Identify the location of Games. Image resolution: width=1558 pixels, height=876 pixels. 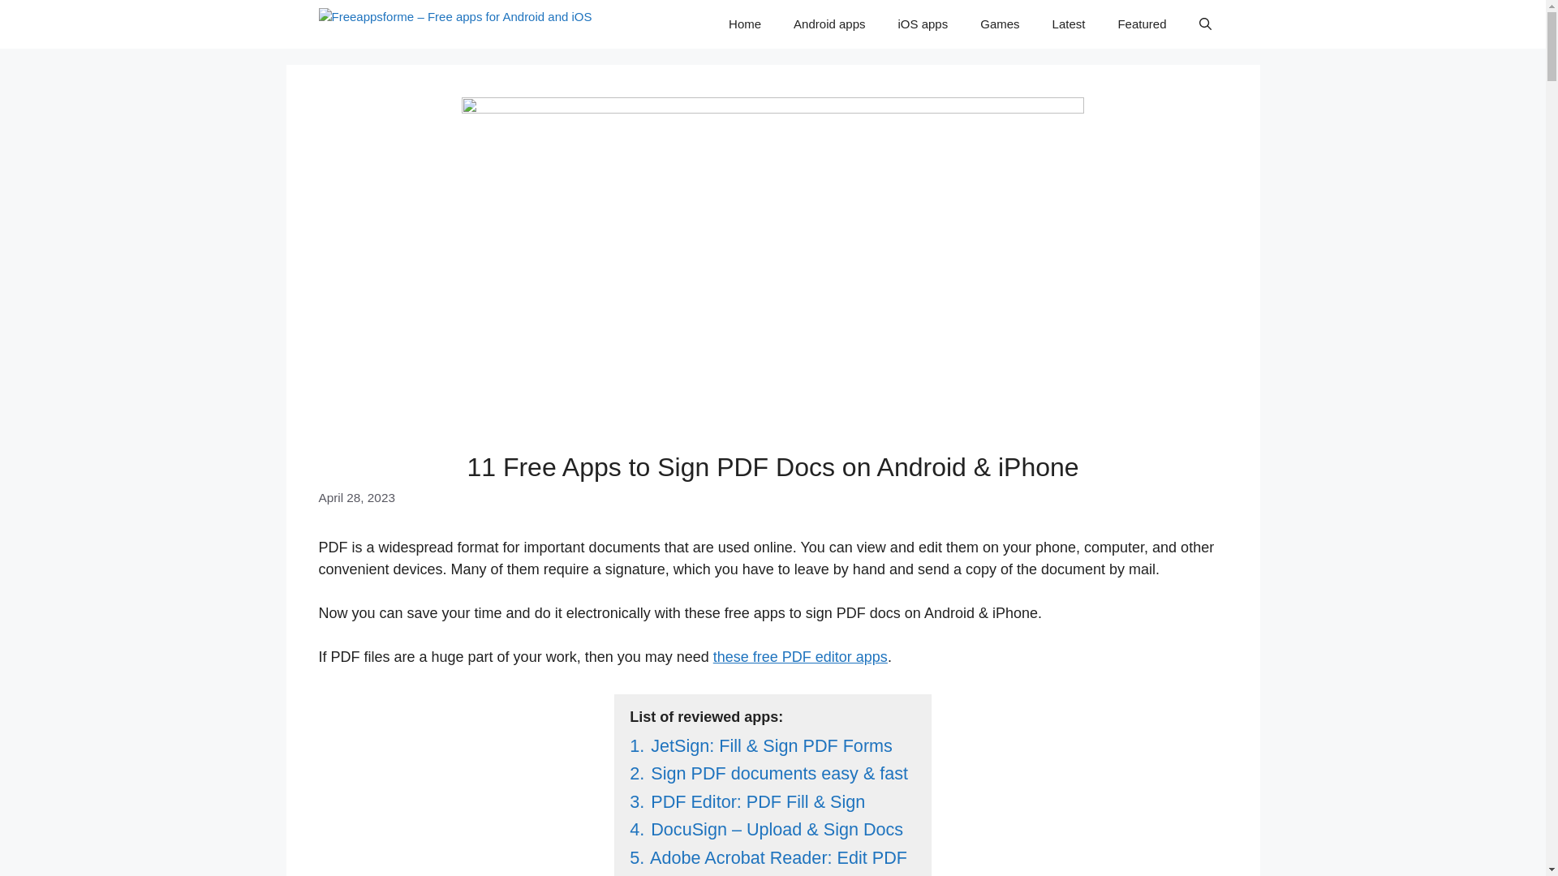
(1000, 24).